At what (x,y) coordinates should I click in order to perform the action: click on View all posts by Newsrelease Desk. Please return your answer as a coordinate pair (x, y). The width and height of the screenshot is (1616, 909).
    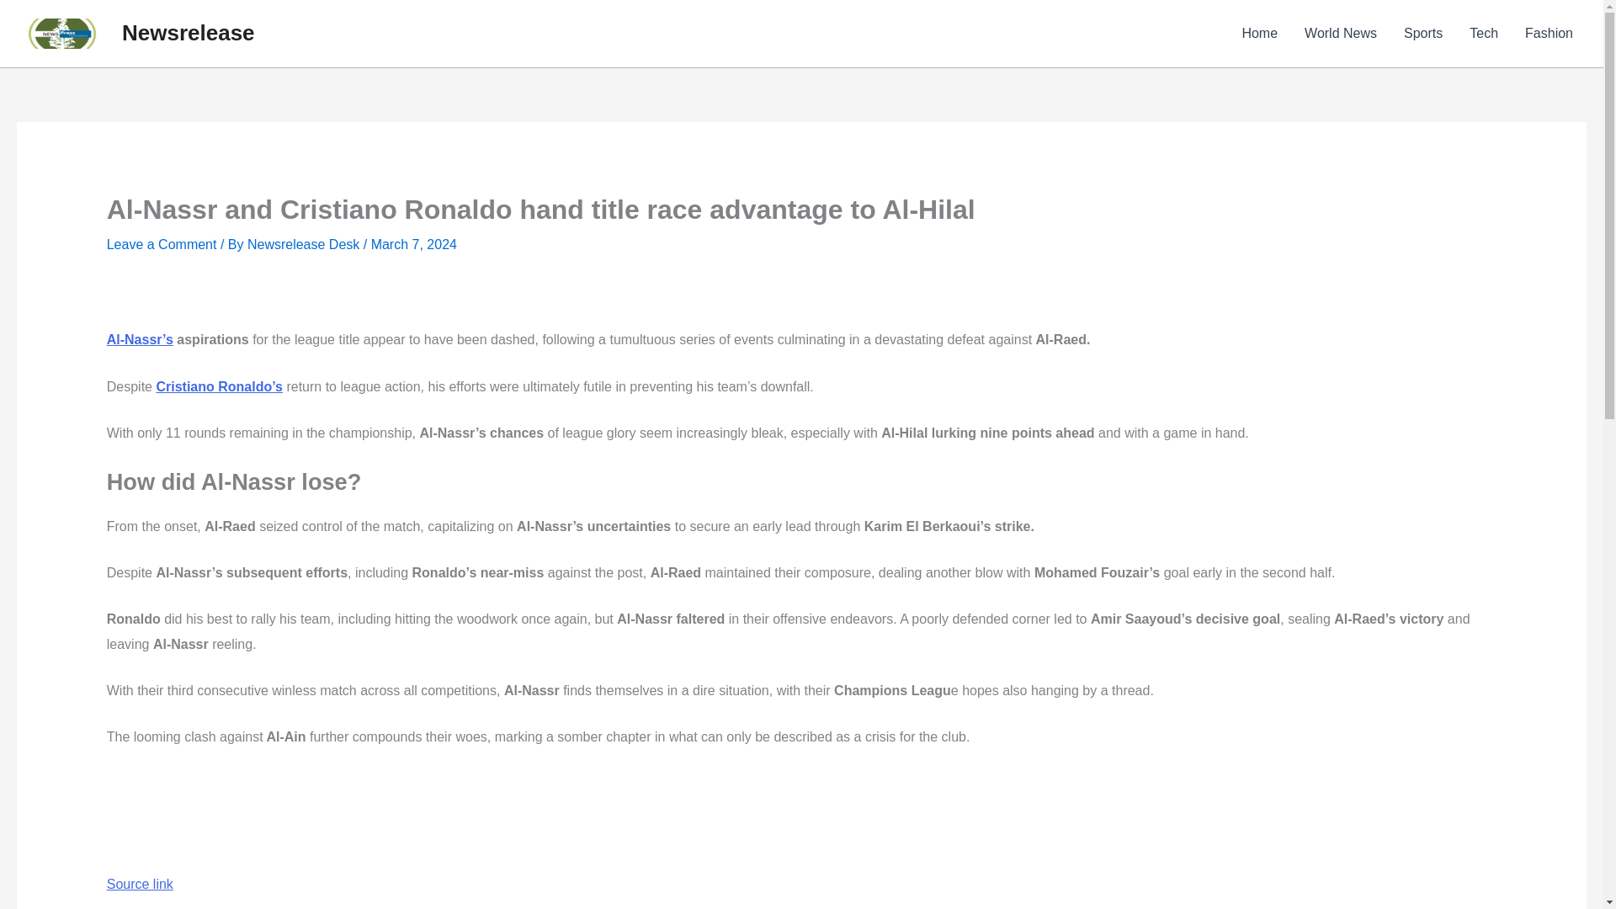
    Looking at the image, I should click on (305, 244).